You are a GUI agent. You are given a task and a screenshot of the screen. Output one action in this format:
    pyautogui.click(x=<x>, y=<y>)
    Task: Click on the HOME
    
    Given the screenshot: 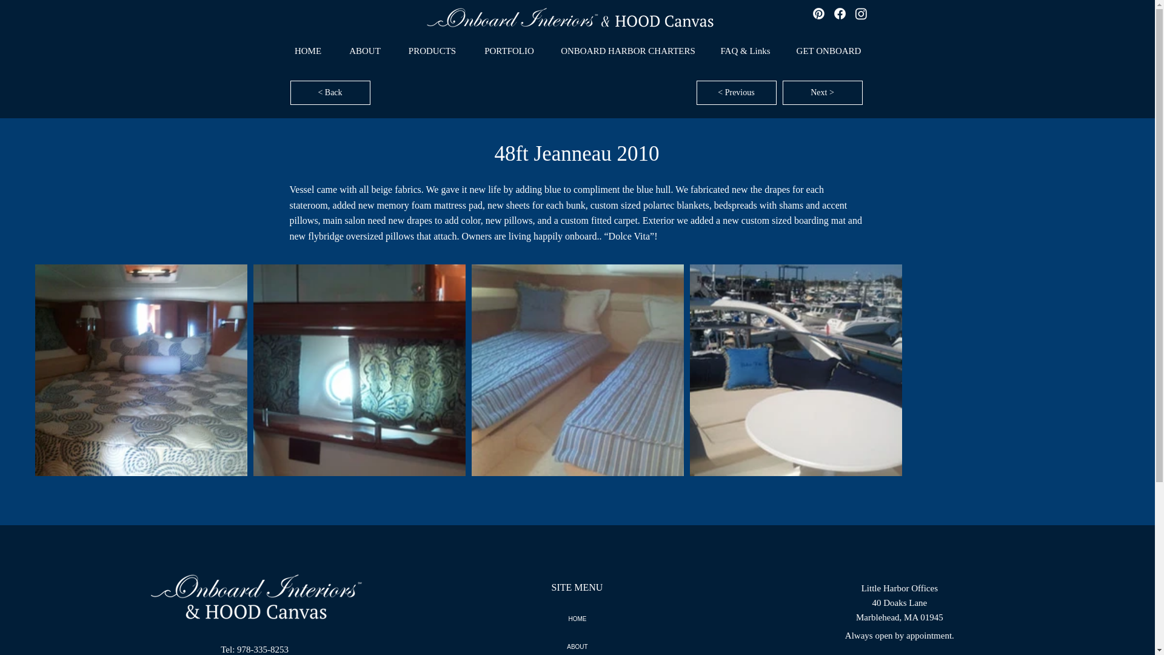 What is the action you would take?
    pyautogui.click(x=307, y=51)
    